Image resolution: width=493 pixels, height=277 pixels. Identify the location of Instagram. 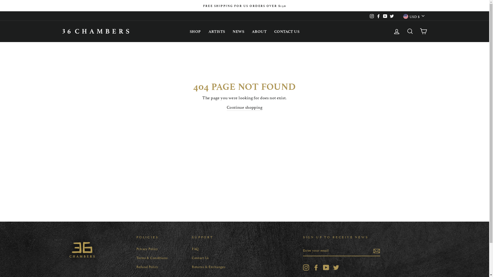
(372, 16).